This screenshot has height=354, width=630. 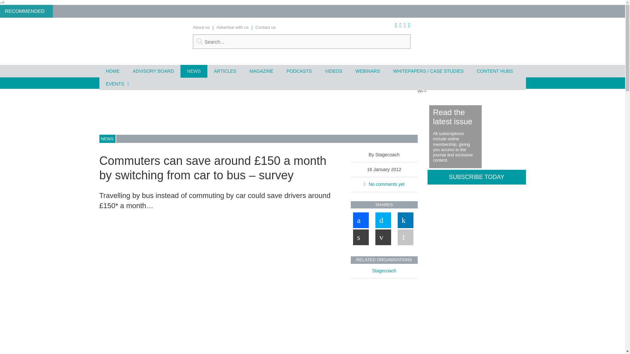 What do you see at coordinates (261, 71) in the screenshot?
I see `MAGAZINE` at bounding box center [261, 71].